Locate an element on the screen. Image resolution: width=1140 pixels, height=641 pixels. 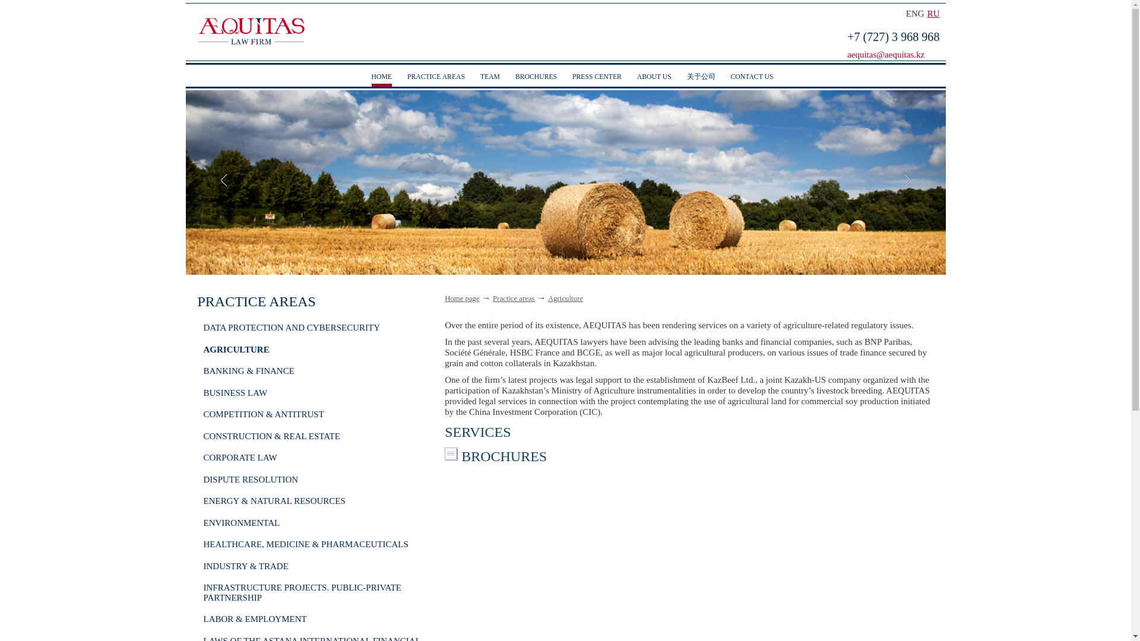
Agriculture is located at coordinates (565, 298).